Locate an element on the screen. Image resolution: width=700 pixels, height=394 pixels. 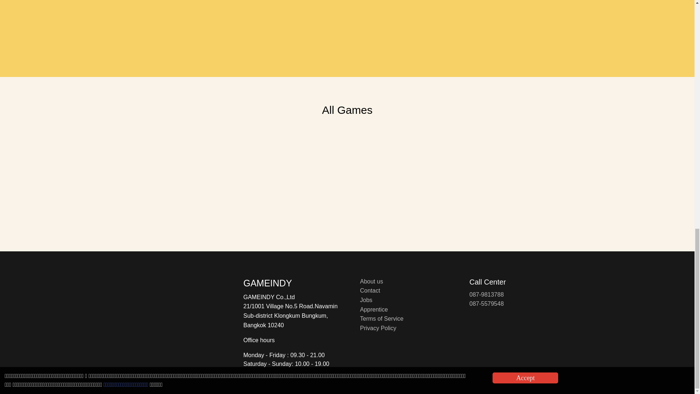
087-9813788 is located at coordinates (487, 295).